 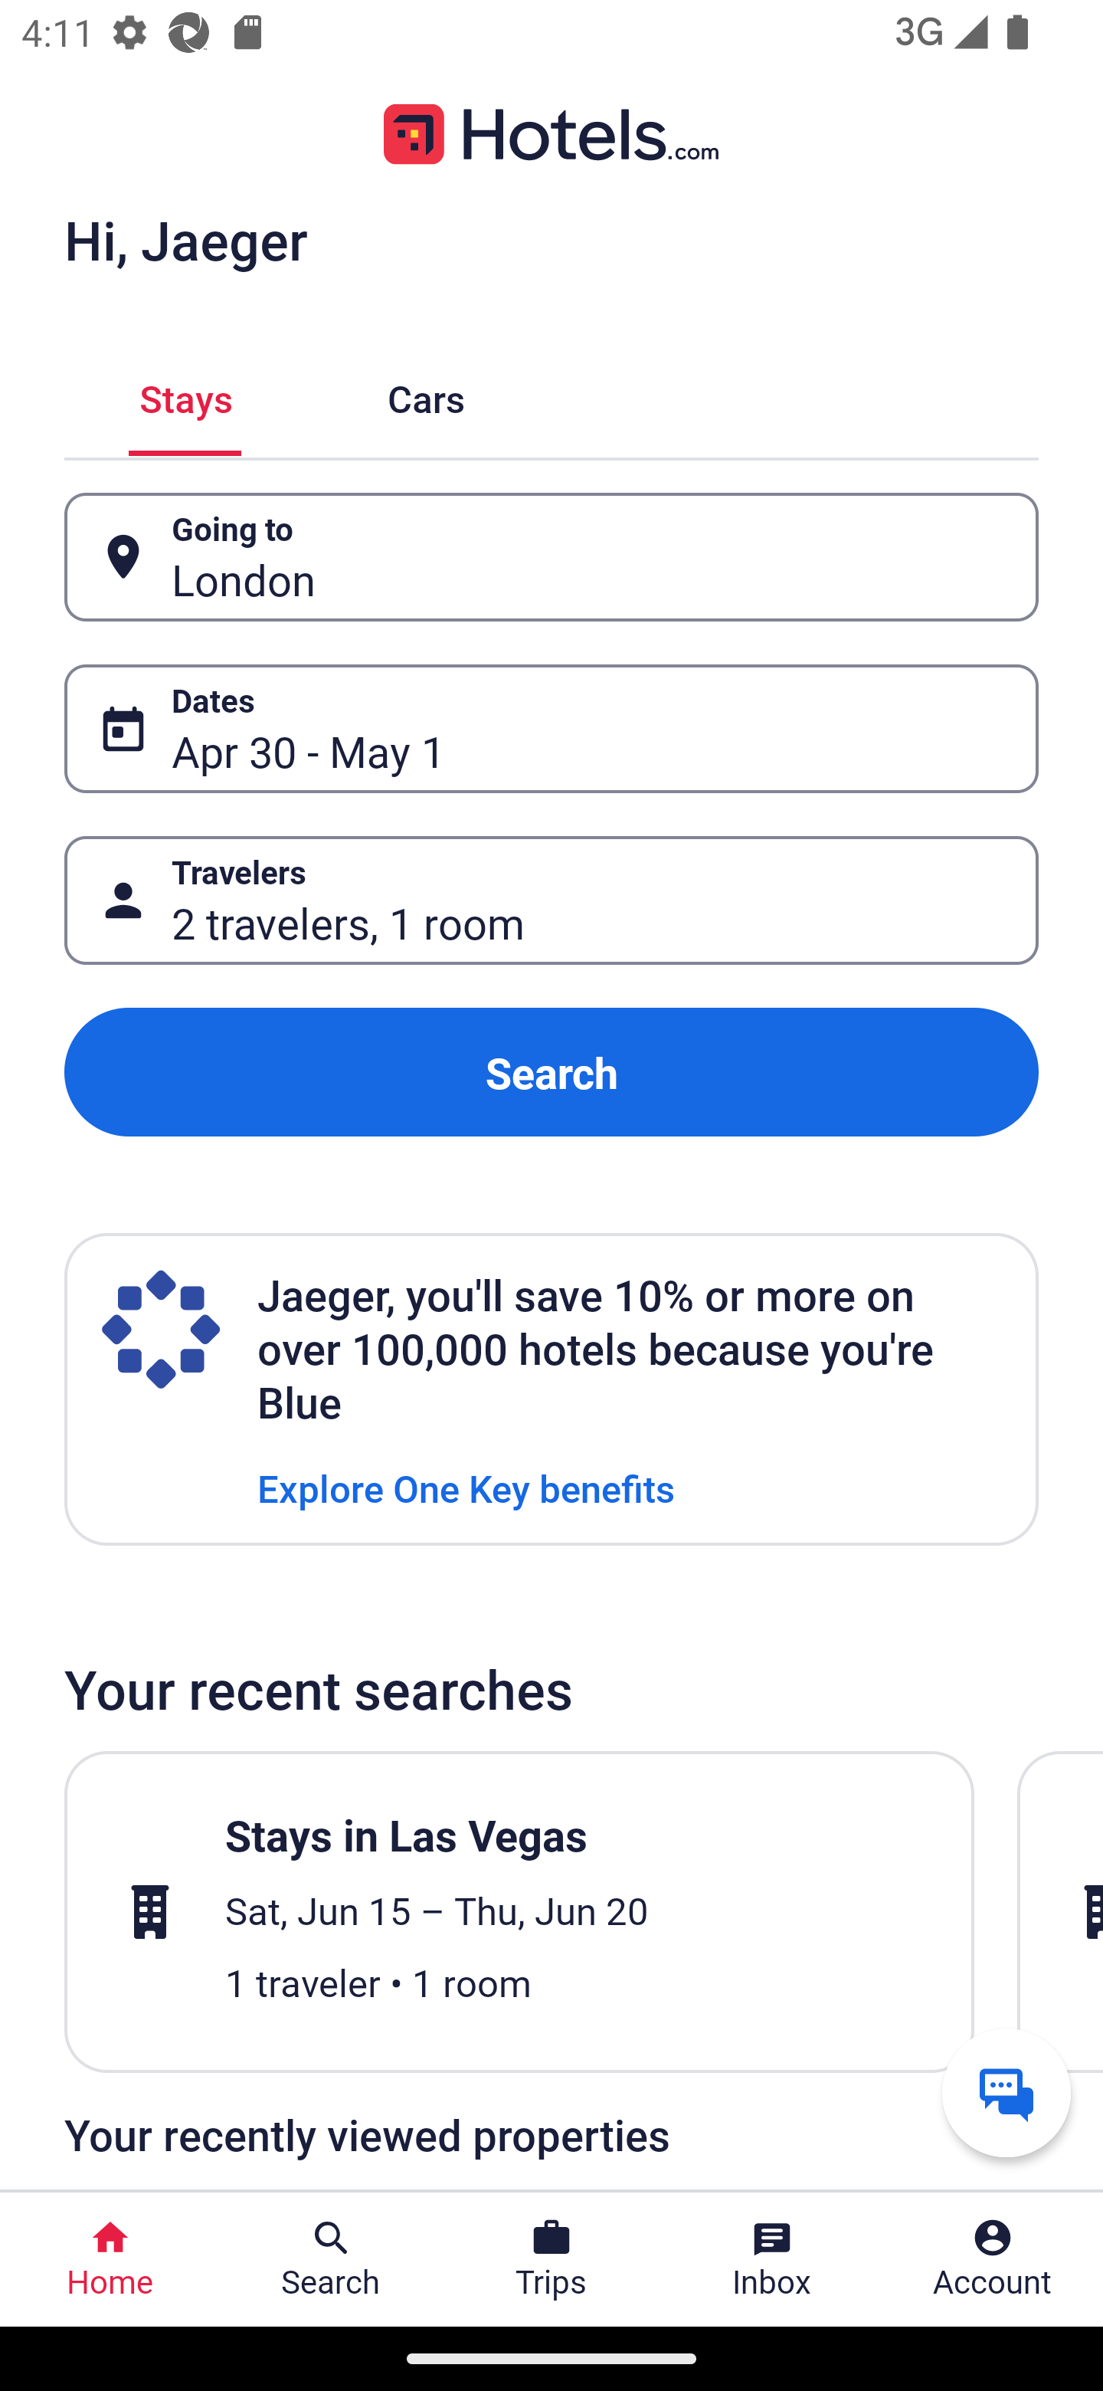 I want to click on Get help from a virtual agent, so click(x=1006, y=2092).